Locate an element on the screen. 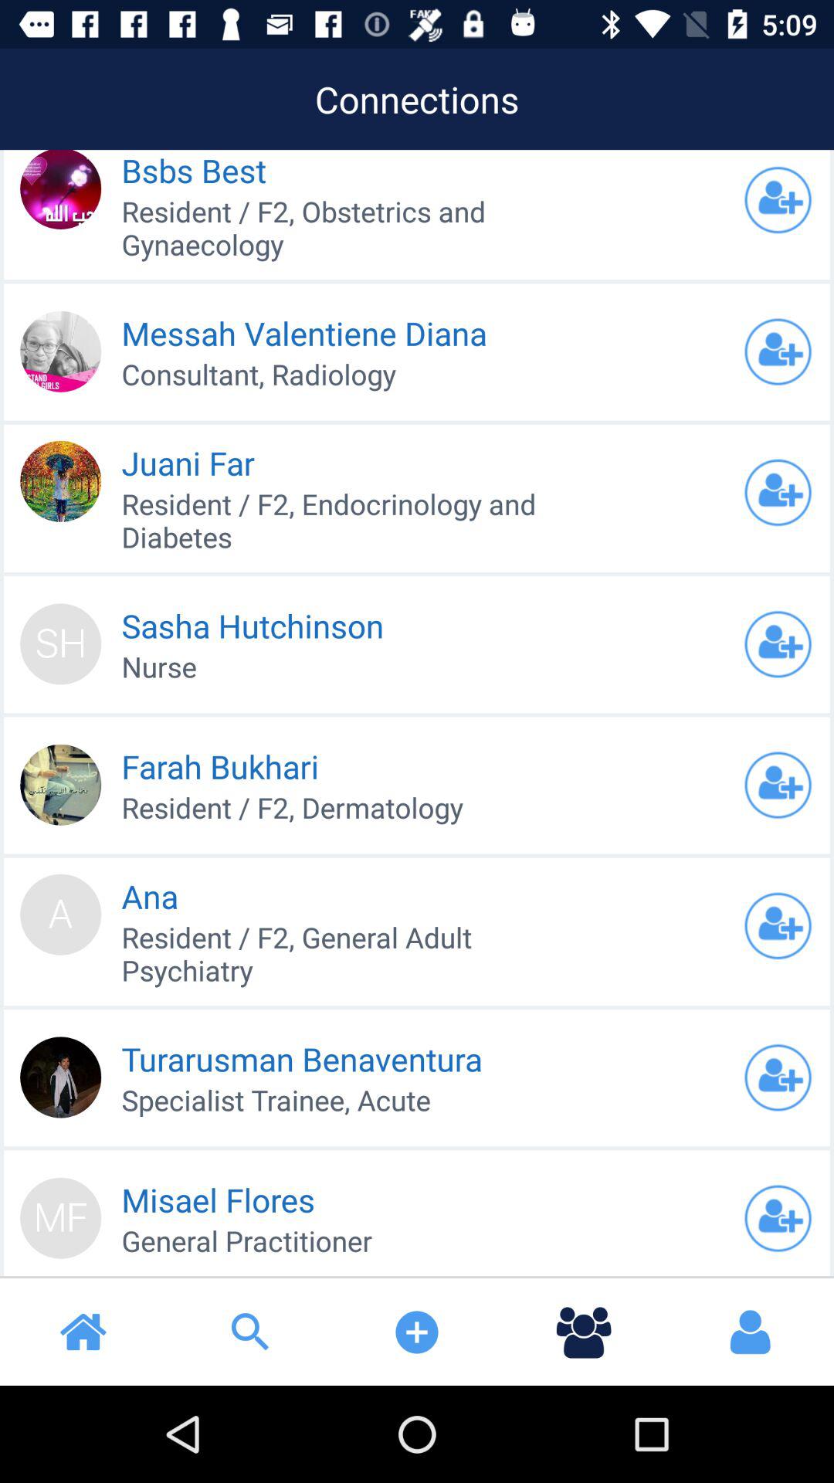 This screenshot has height=1483, width=834. turn on the item below the general practitioner app is located at coordinates (83, 1332).